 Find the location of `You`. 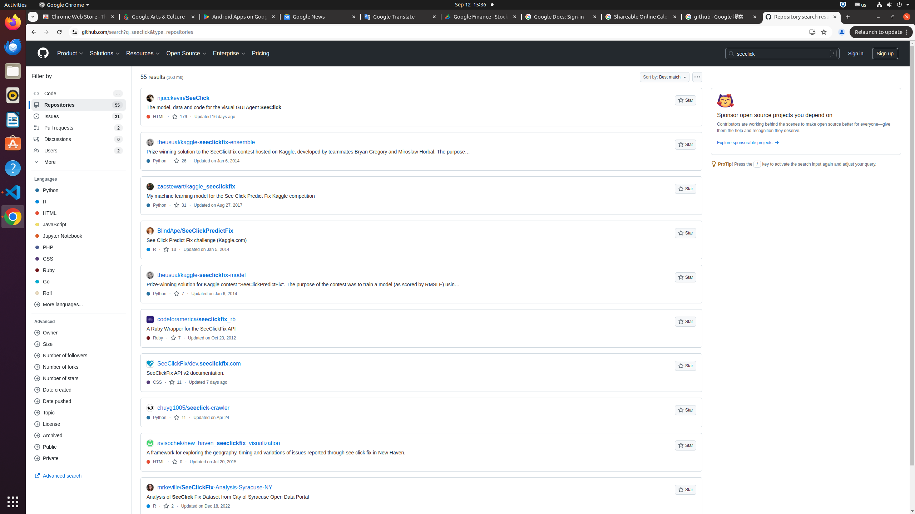

You is located at coordinates (842, 32).